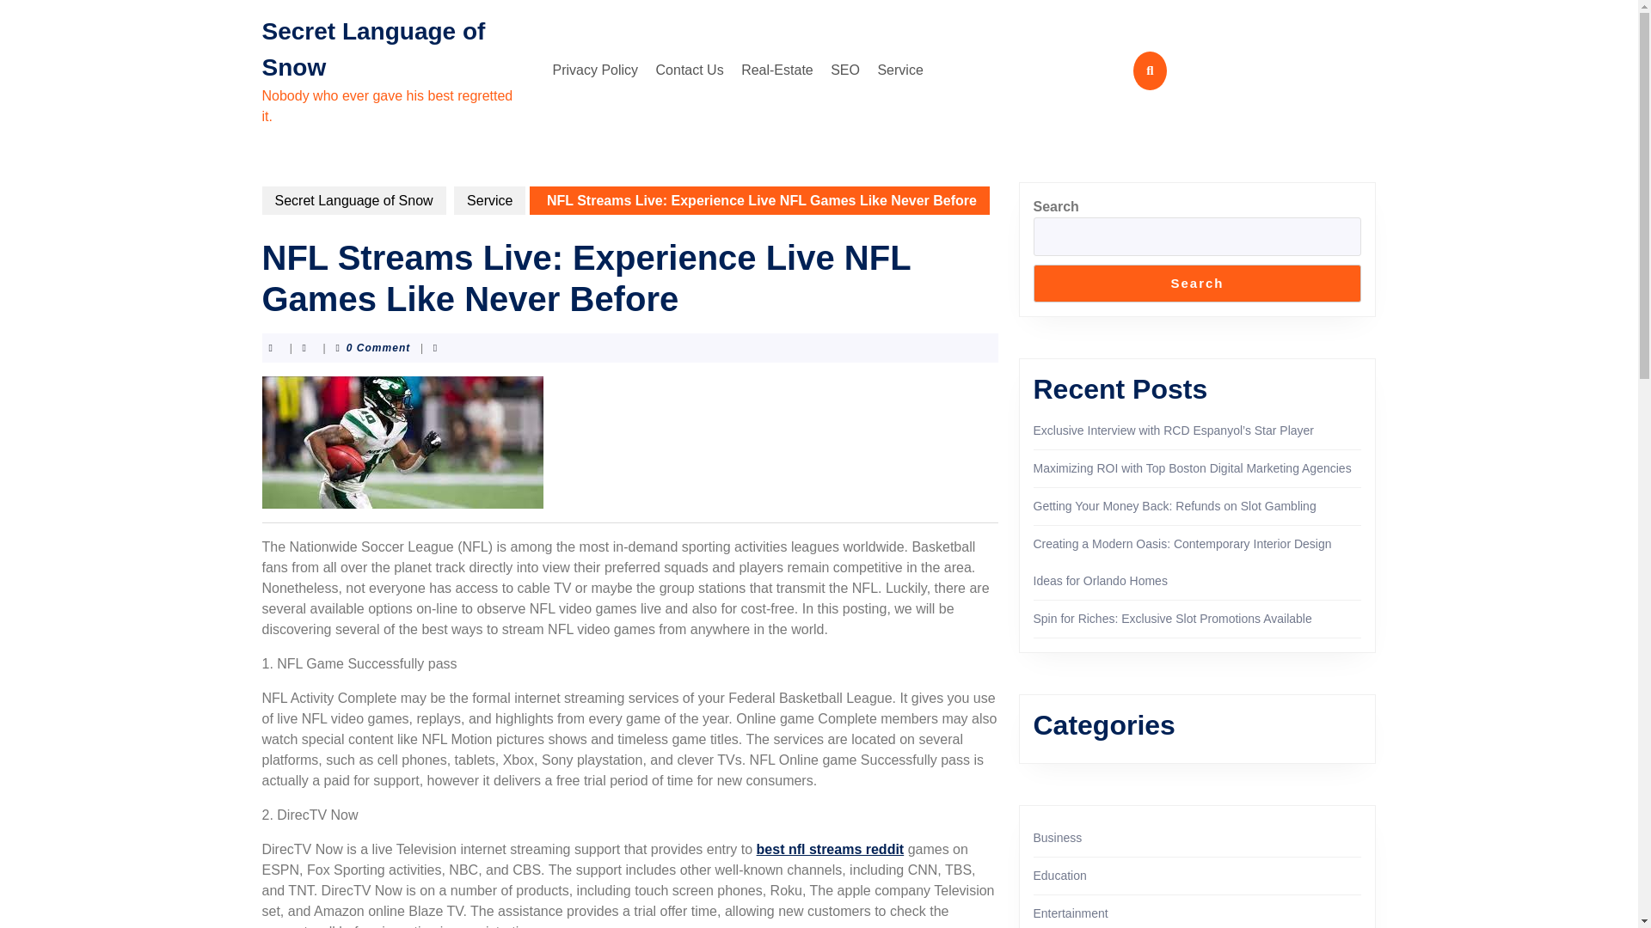  I want to click on Service, so click(899, 70).